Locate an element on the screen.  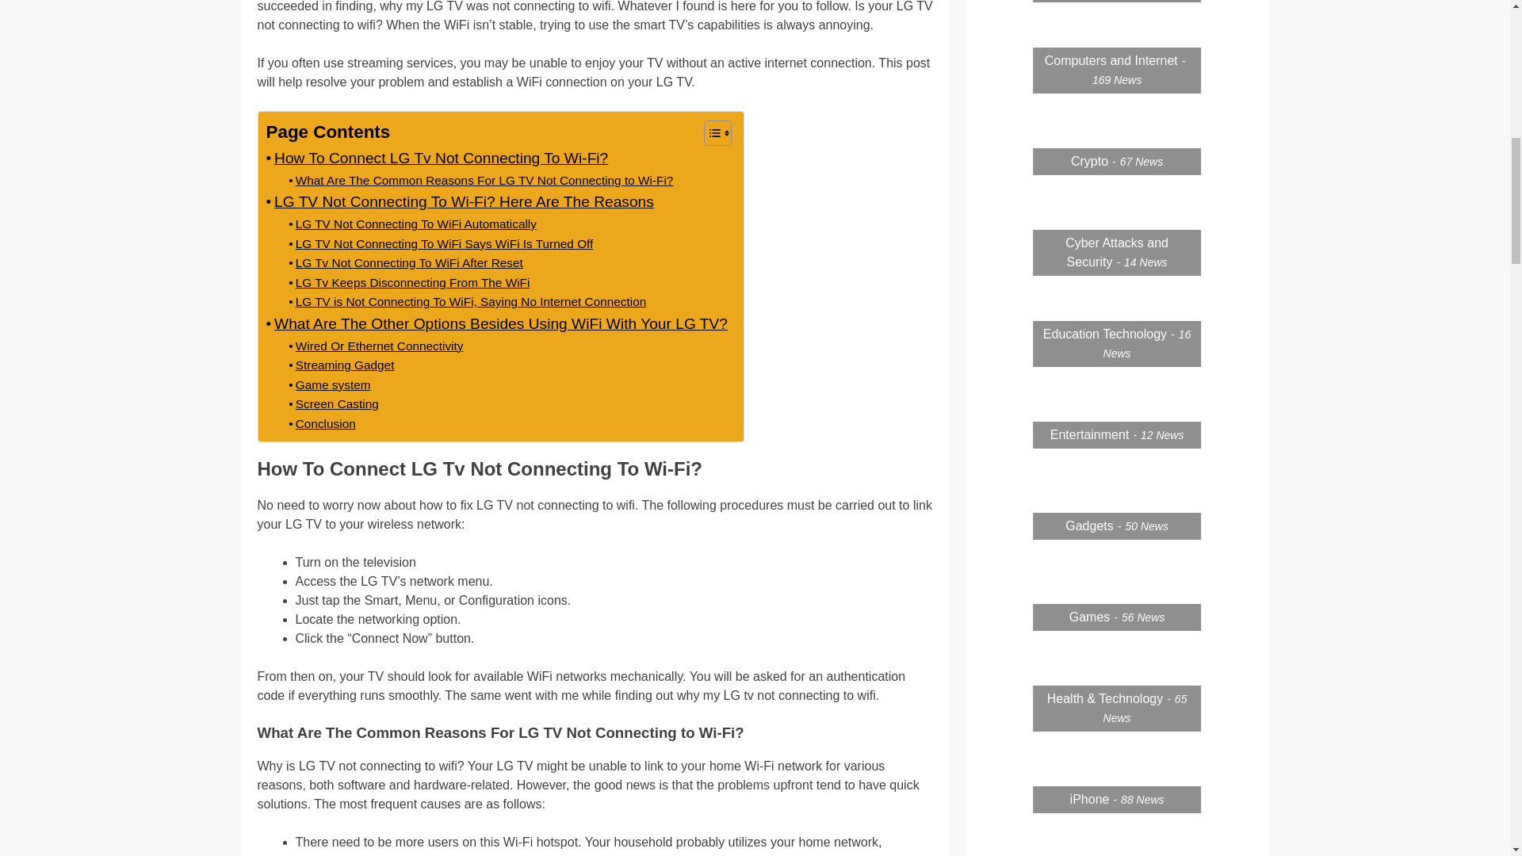
LG TV Not Connecting To Wi-Fi? Here Are The Reasons is located at coordinates (460, 202).